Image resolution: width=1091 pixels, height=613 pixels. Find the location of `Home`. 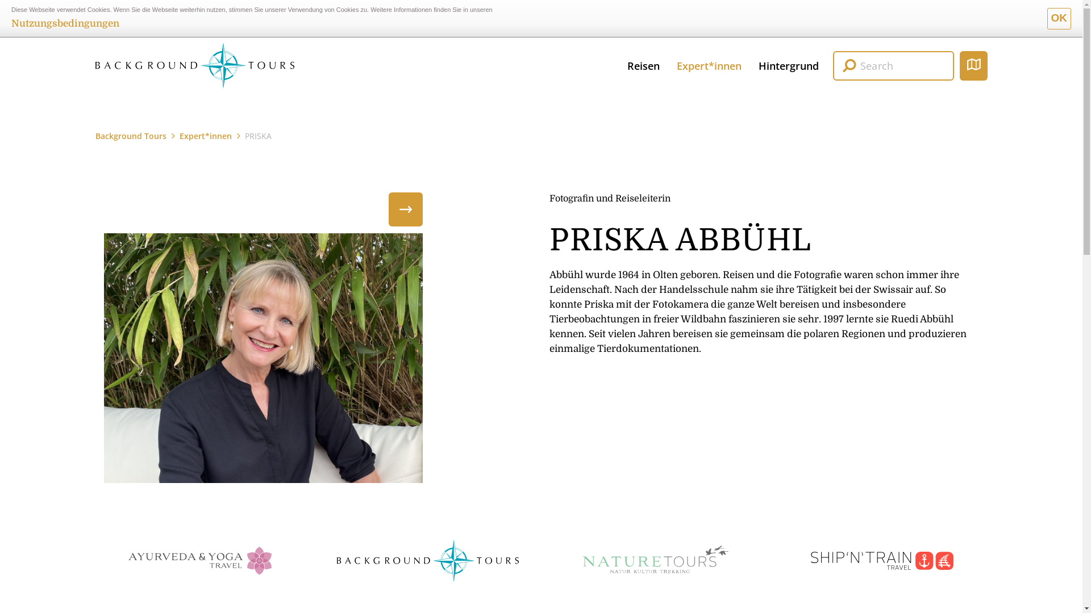

Home is located at coordinates (195, 65).